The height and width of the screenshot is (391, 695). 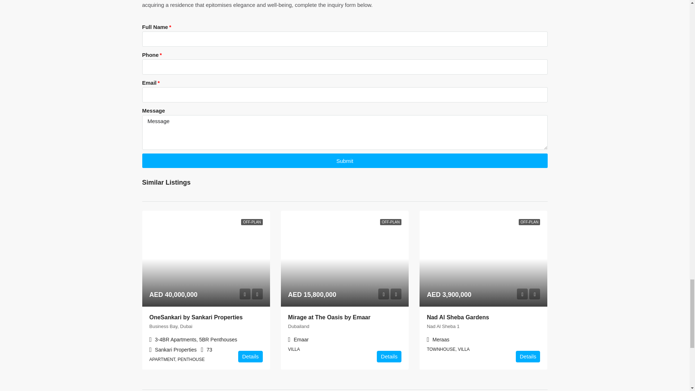 I want to click on Favourite, so click(x=396, y=294).